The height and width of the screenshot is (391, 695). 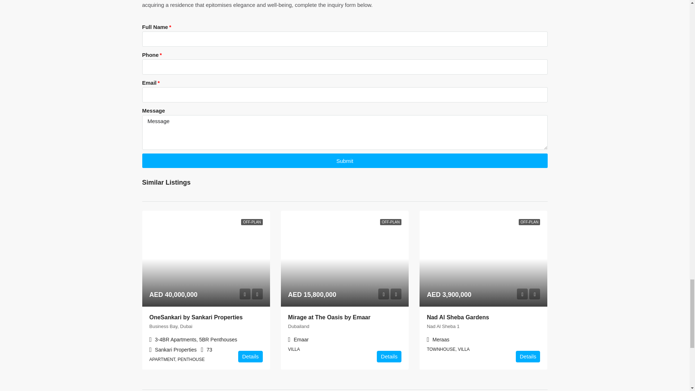 I want to click on Favourite, so click(x=396, y=294).